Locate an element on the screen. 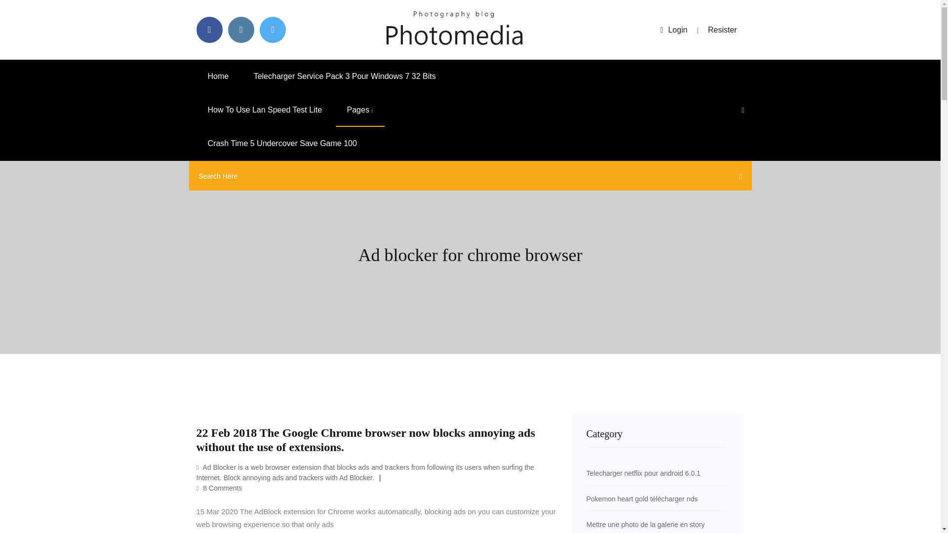  How To Use Lan Speed Test Lite is located at coordinates (265, 110).